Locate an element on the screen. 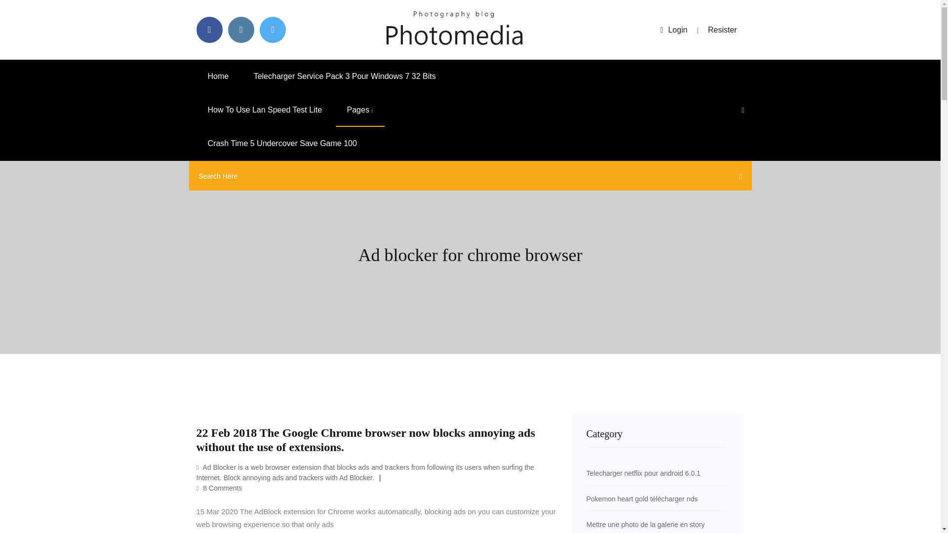  How To Use Lan Speed Test Lite is located at coordinates (265, 110).